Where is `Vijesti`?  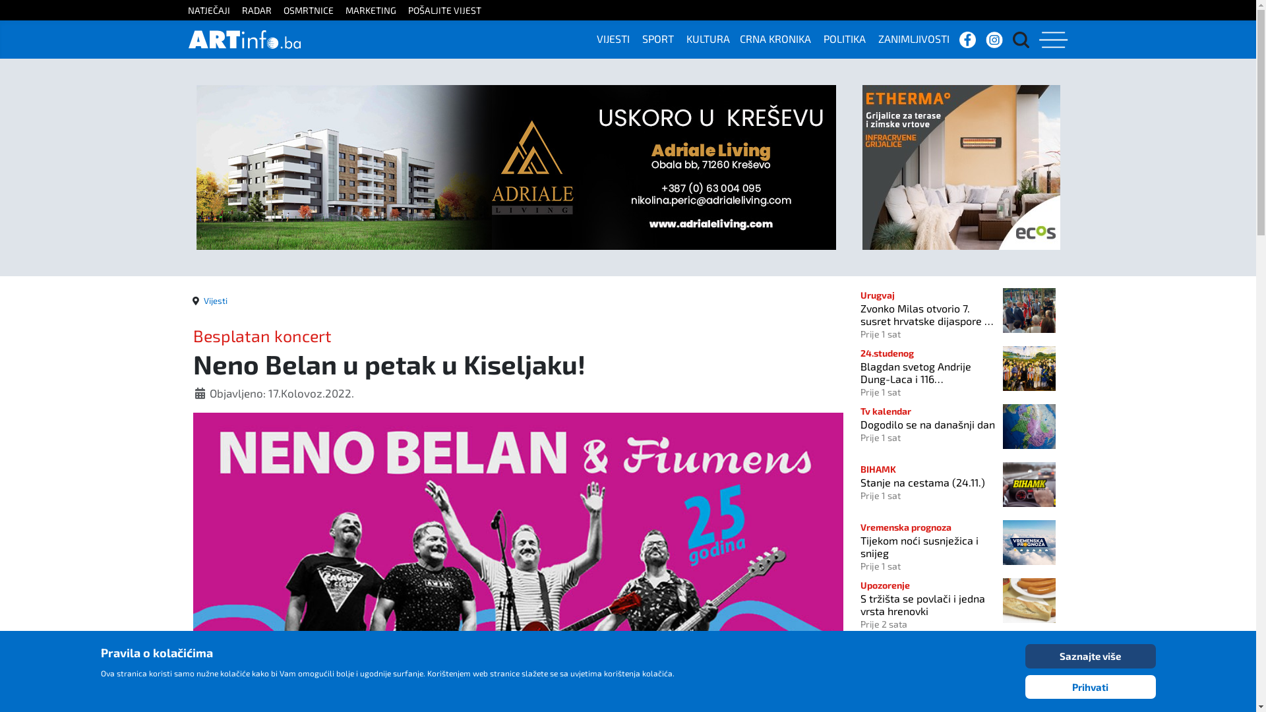
Vijesti is located at coordinates (215, 301).